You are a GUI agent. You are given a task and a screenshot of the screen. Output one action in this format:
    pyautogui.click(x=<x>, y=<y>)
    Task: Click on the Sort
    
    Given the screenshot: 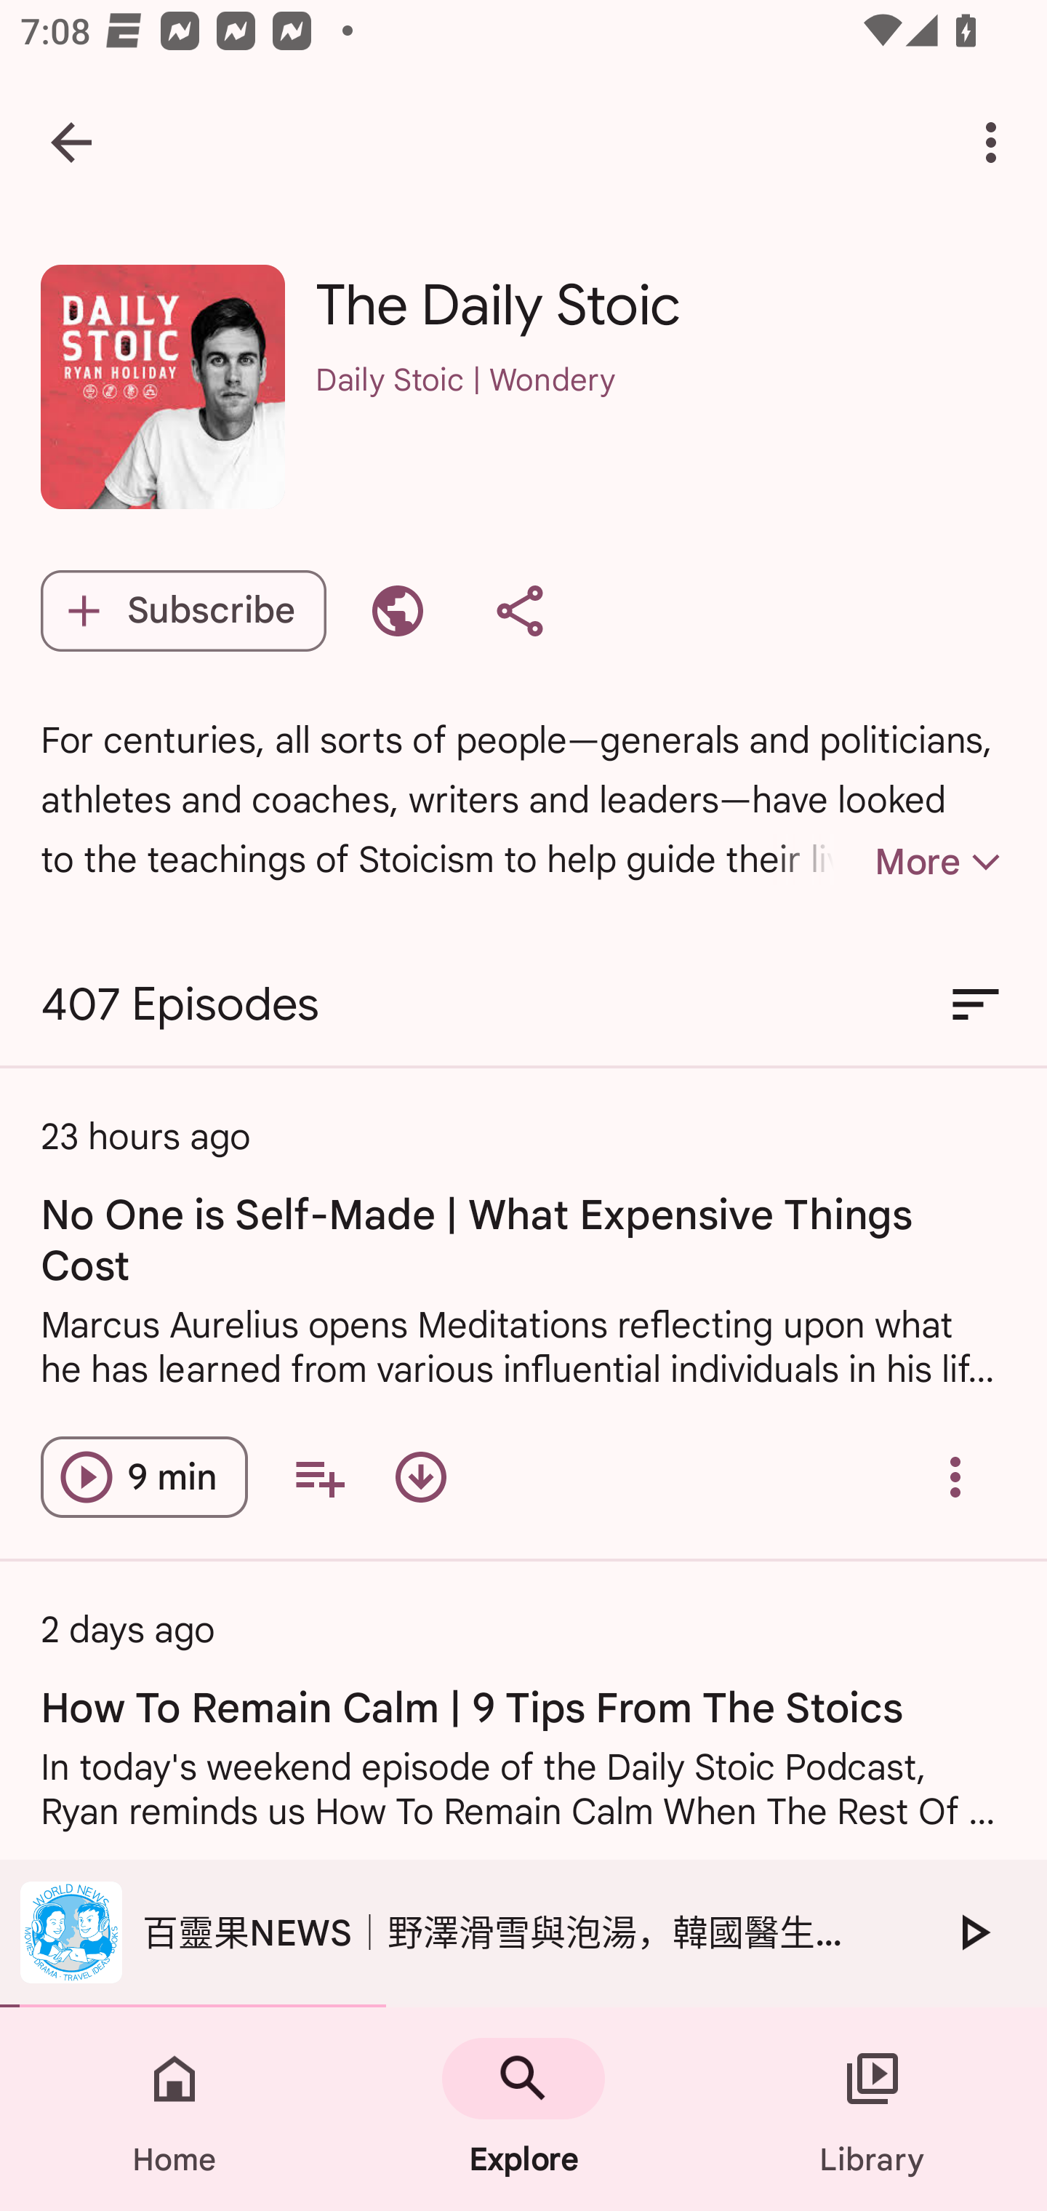 What is the action you would take?
    pyautogui.click(x=976, y=1005)
    